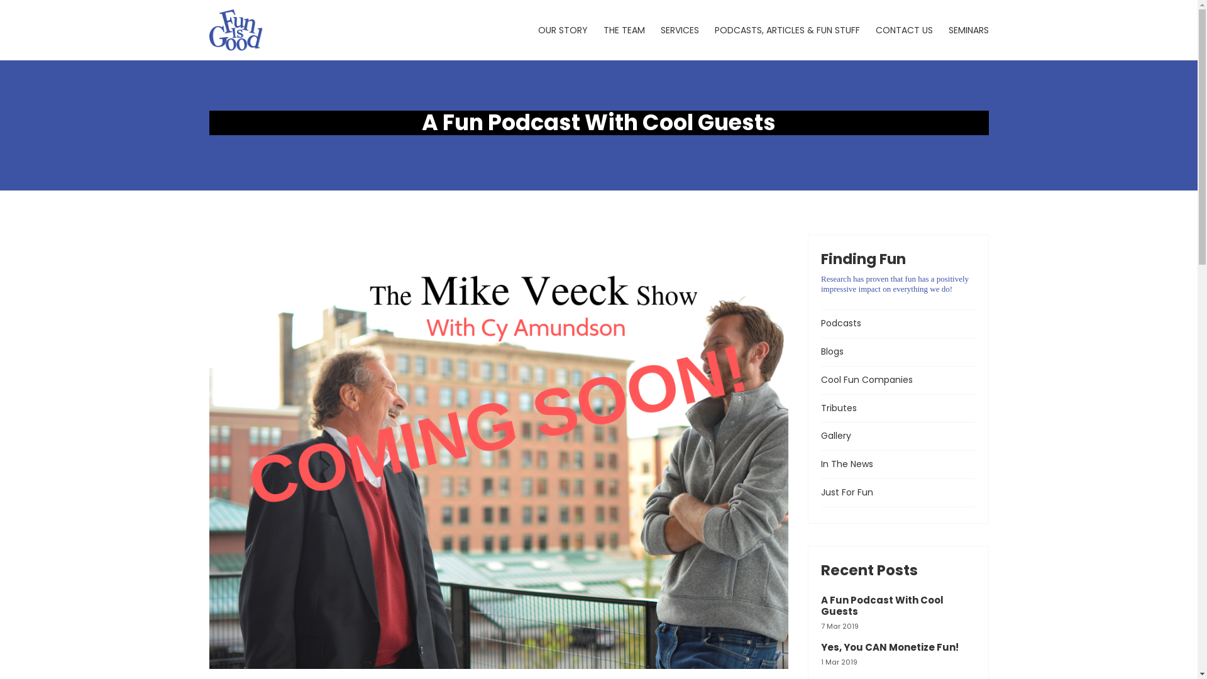  What do you see at coordinates (898, 380) in the screenshot?
I see `Cool Fun Companies` at bounding box center [898, 380].